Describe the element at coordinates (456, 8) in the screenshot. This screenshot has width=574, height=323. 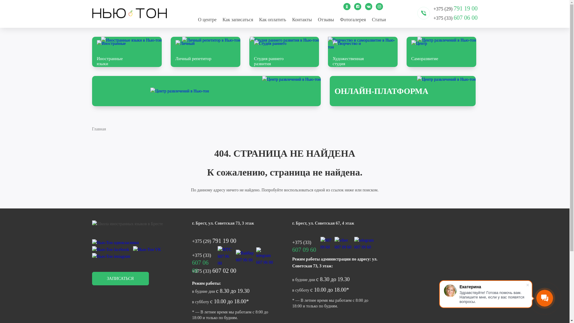
I see `+375 (29) 791 19 00` at that location.